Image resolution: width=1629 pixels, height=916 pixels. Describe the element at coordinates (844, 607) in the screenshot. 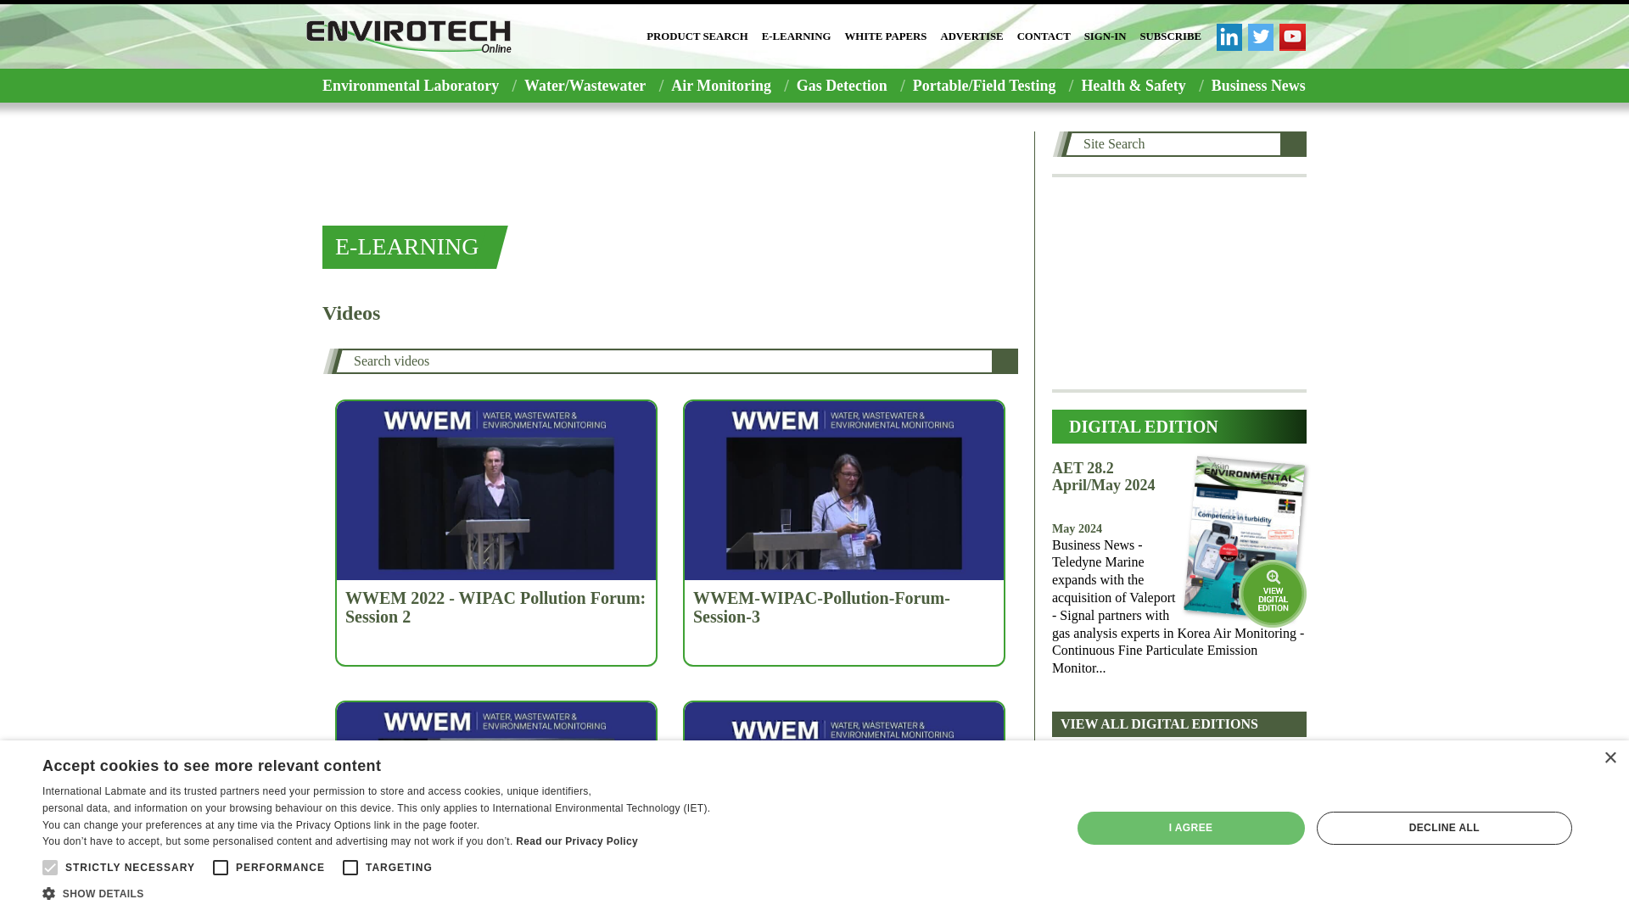

I see `WWEM-WIPAC-Pollution-Forum-Session-3` at that location.